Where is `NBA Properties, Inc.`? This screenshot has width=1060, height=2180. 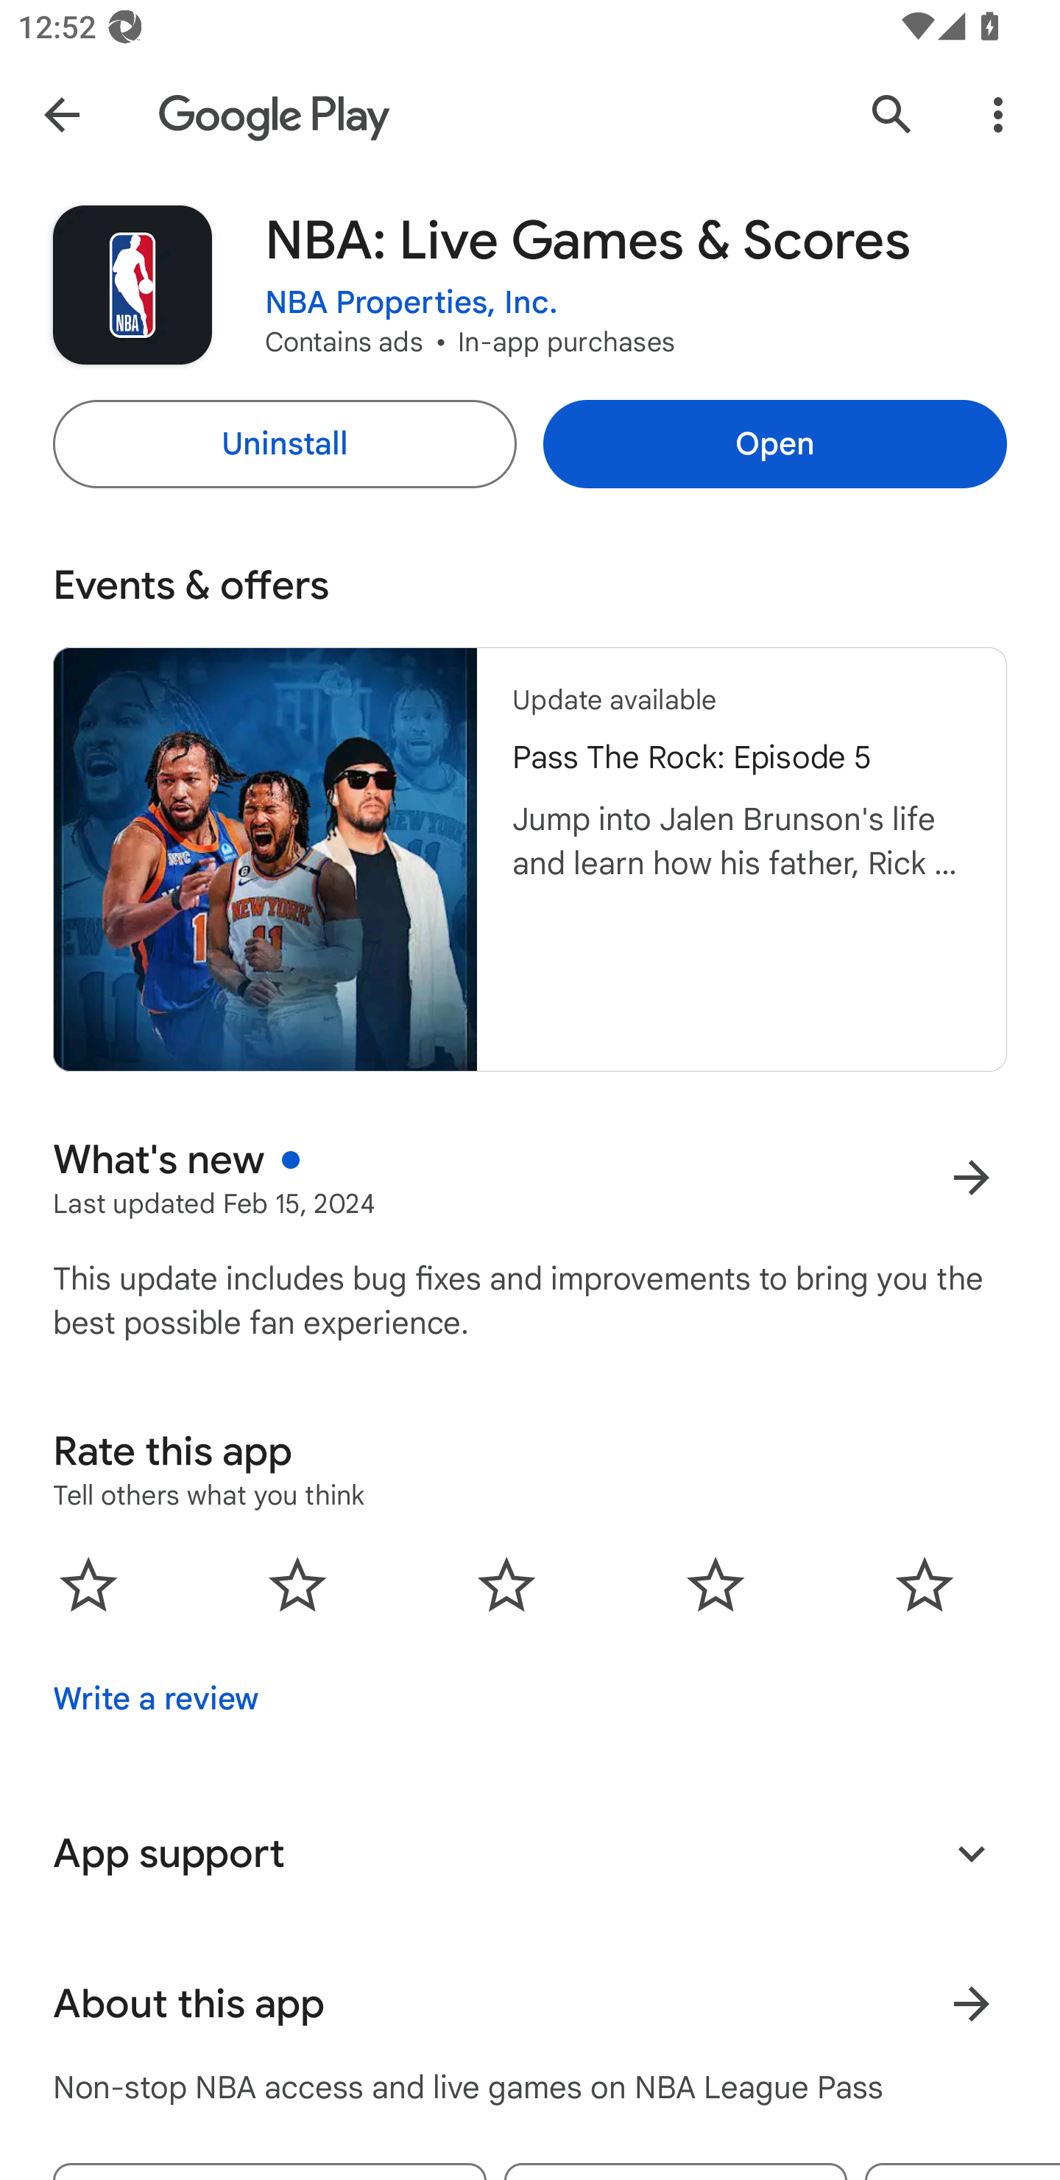
NBA Properties, Inc. is located at coordinates (411, 303).